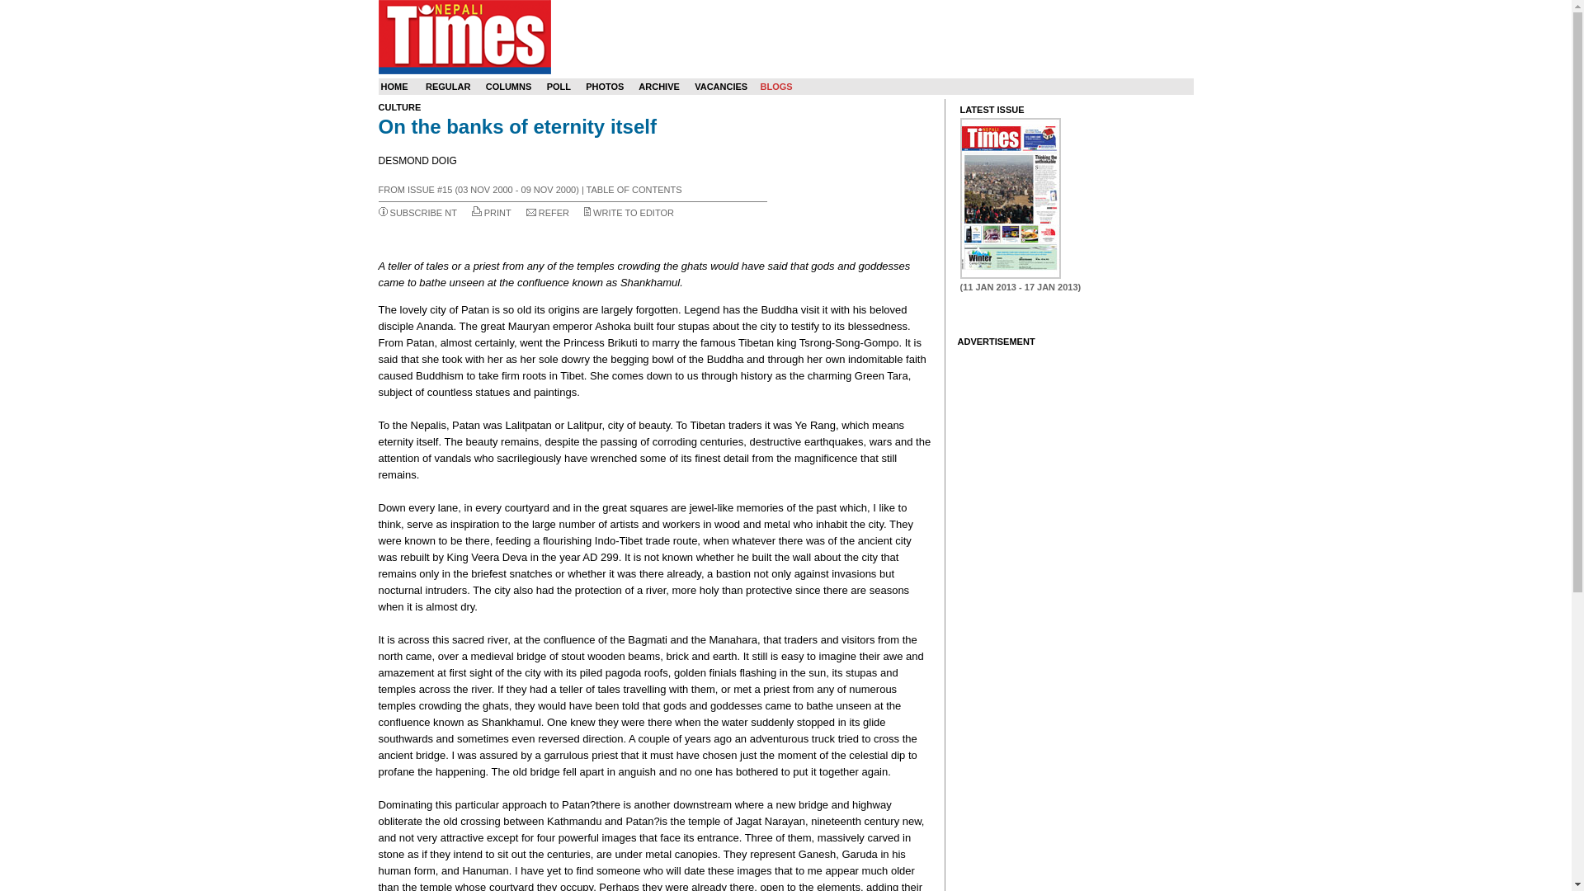 The width and height of the screenshot is (1584, 891). I want to click on SUBSCRIBE NT, so click(423, 212).